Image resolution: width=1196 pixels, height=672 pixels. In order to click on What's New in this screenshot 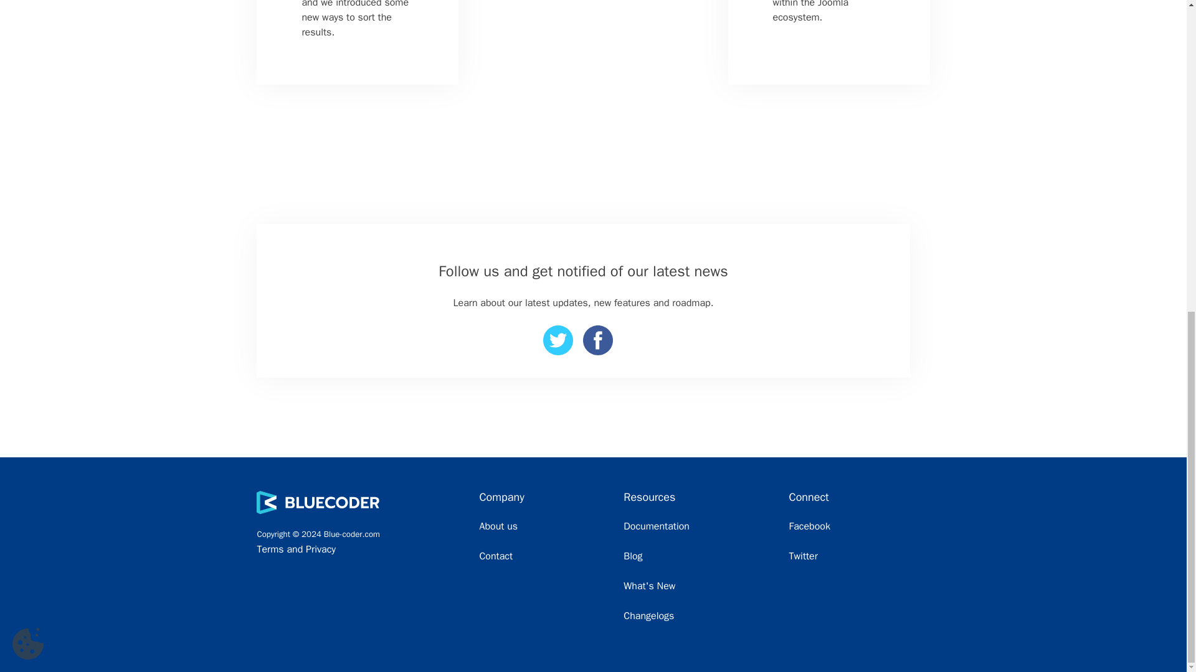, I will do `click(705, 586)`.